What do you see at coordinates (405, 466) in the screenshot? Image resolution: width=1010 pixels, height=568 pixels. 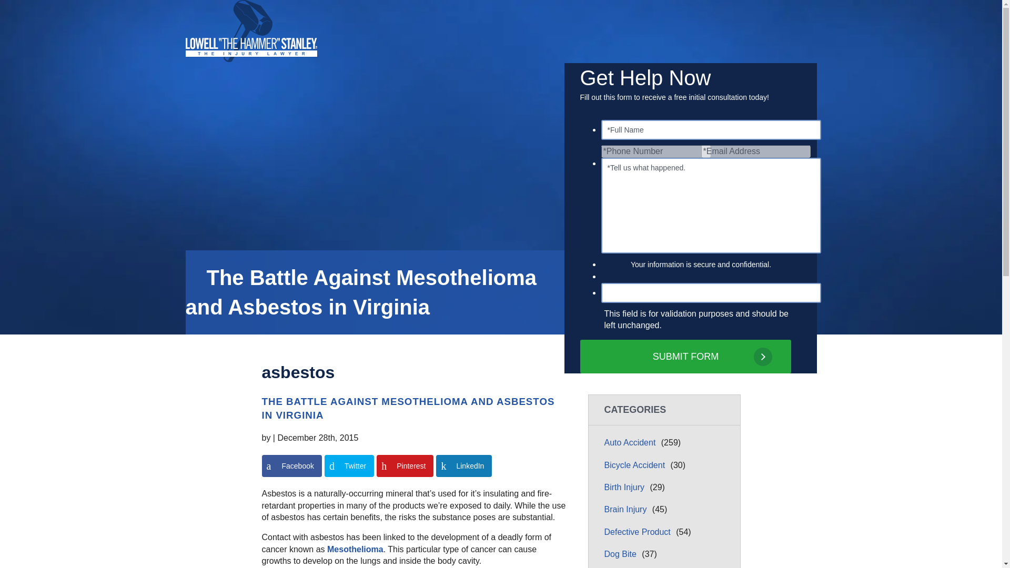 I see `Pinterest` at bounding box center [405, 466].